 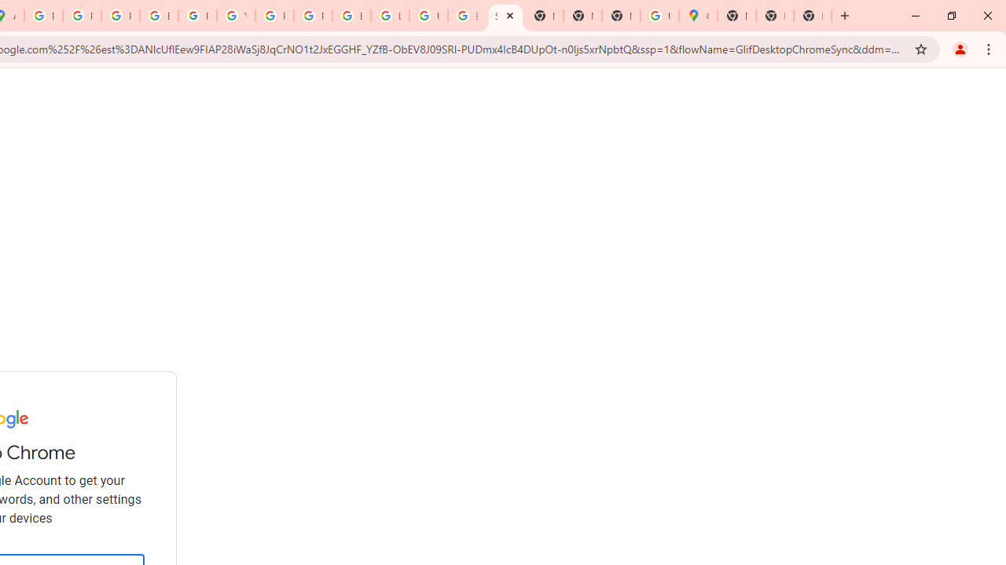 What do you see at coordinates (659, 16) in the screenshot?
I see `Use Google Maps in Space - Google Maps Help` at bounding box center [659, 16].